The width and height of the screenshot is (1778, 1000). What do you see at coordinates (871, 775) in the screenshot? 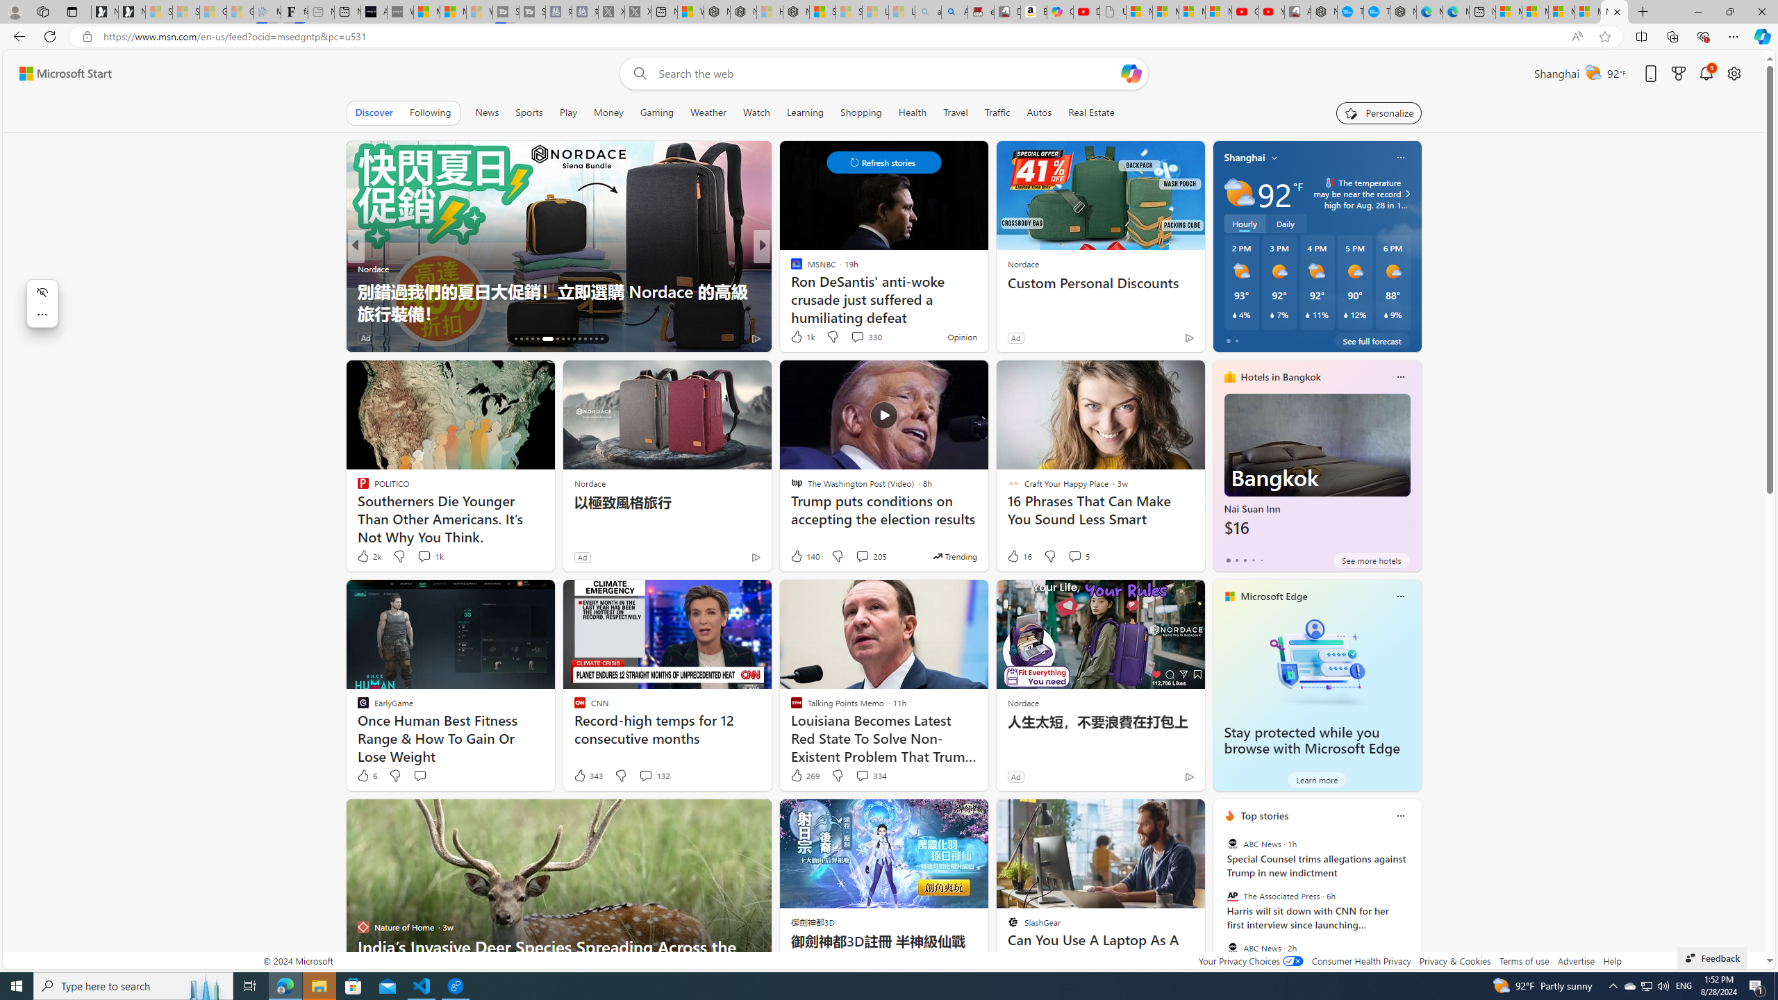
I see `View comments 334 Comment` at bounding box center [871, 775].